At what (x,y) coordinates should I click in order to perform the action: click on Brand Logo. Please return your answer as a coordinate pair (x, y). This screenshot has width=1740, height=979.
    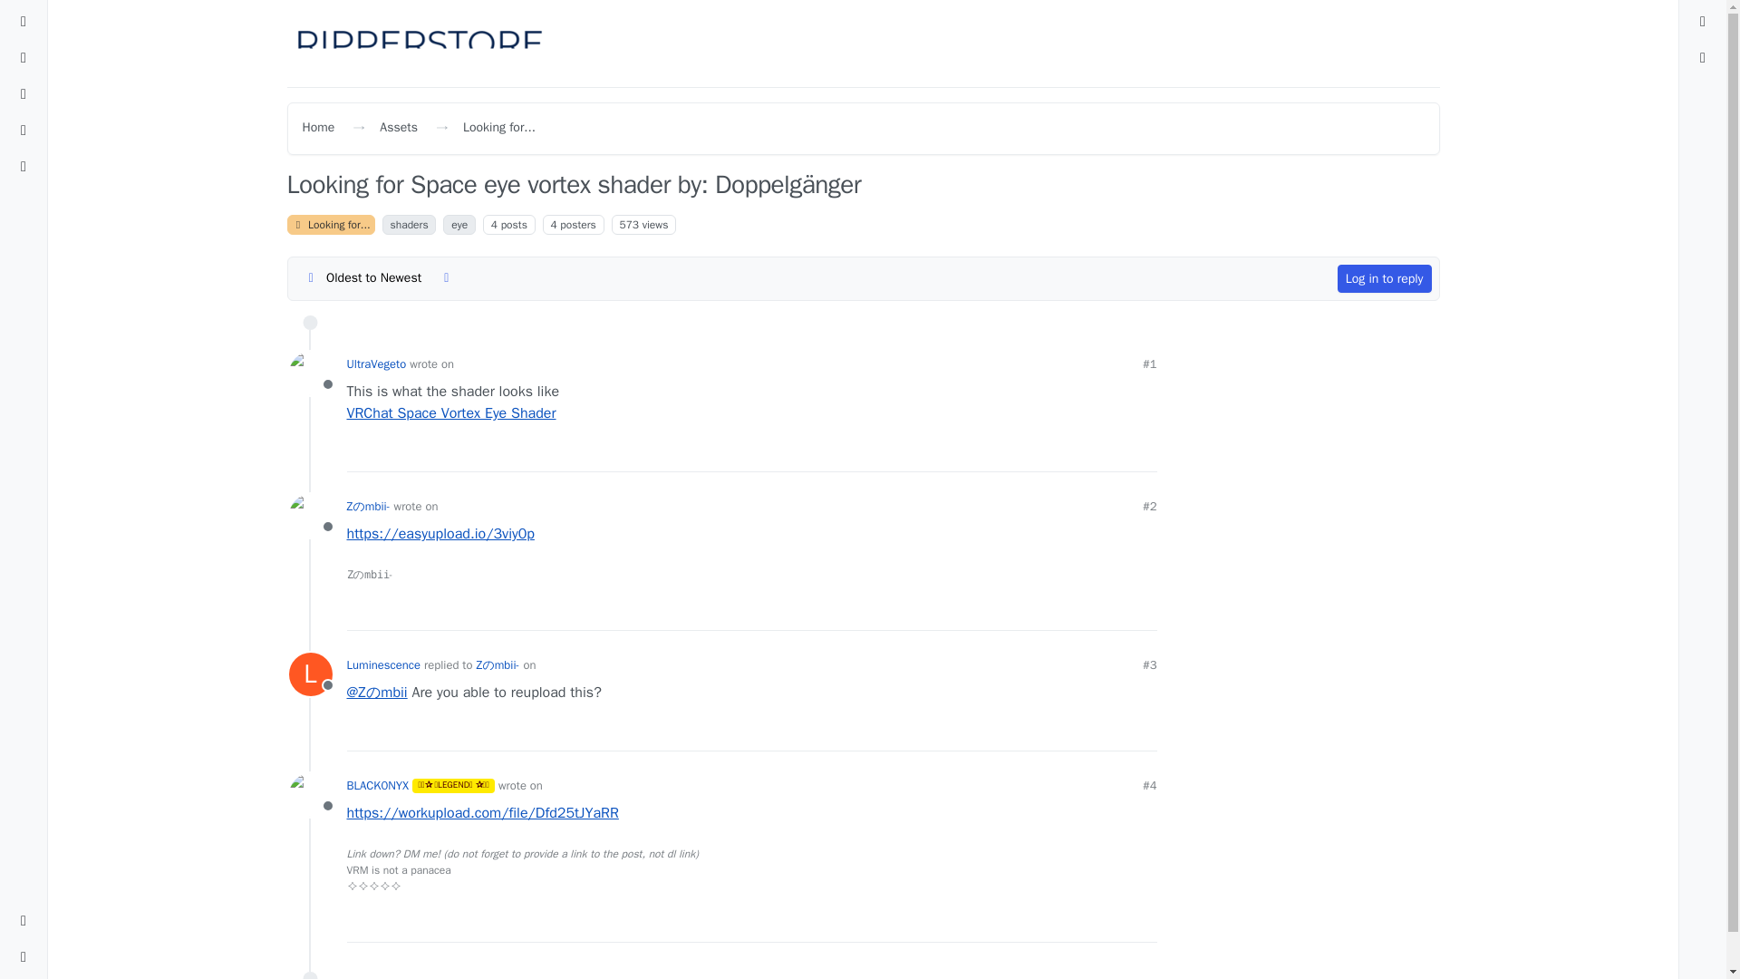
    Looking at the image, I should click on (420, 44).